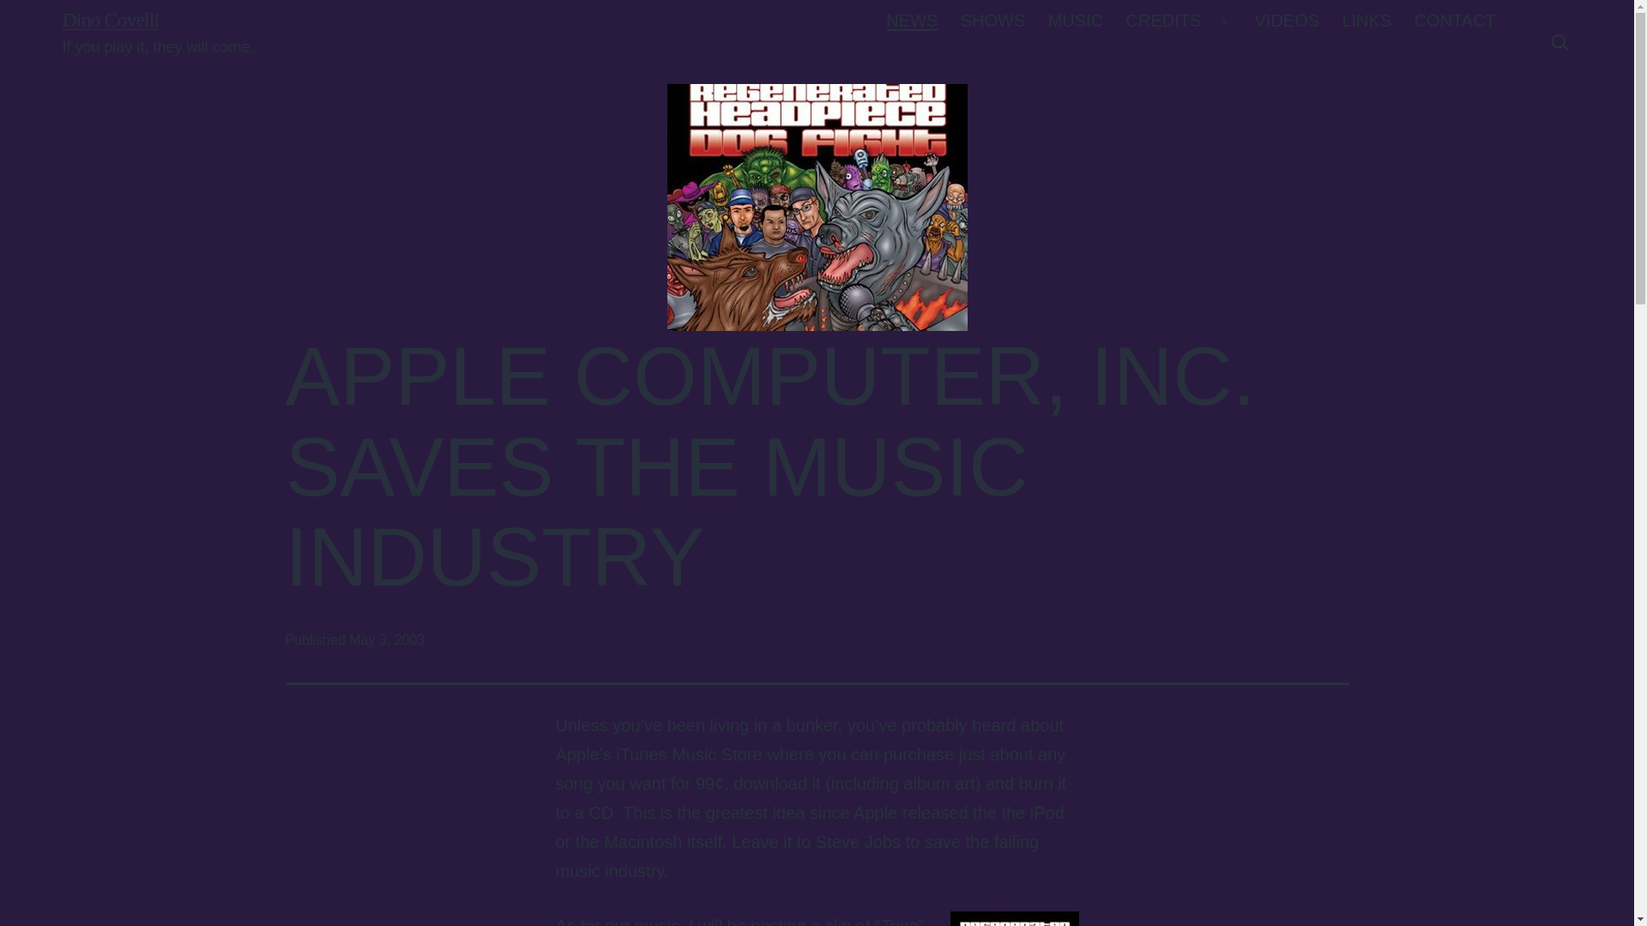 This screenshot has width=1647, height=926. Describe the element at coordinates (1163, 21) in the screenshot. I see `CREDITS` at that location.